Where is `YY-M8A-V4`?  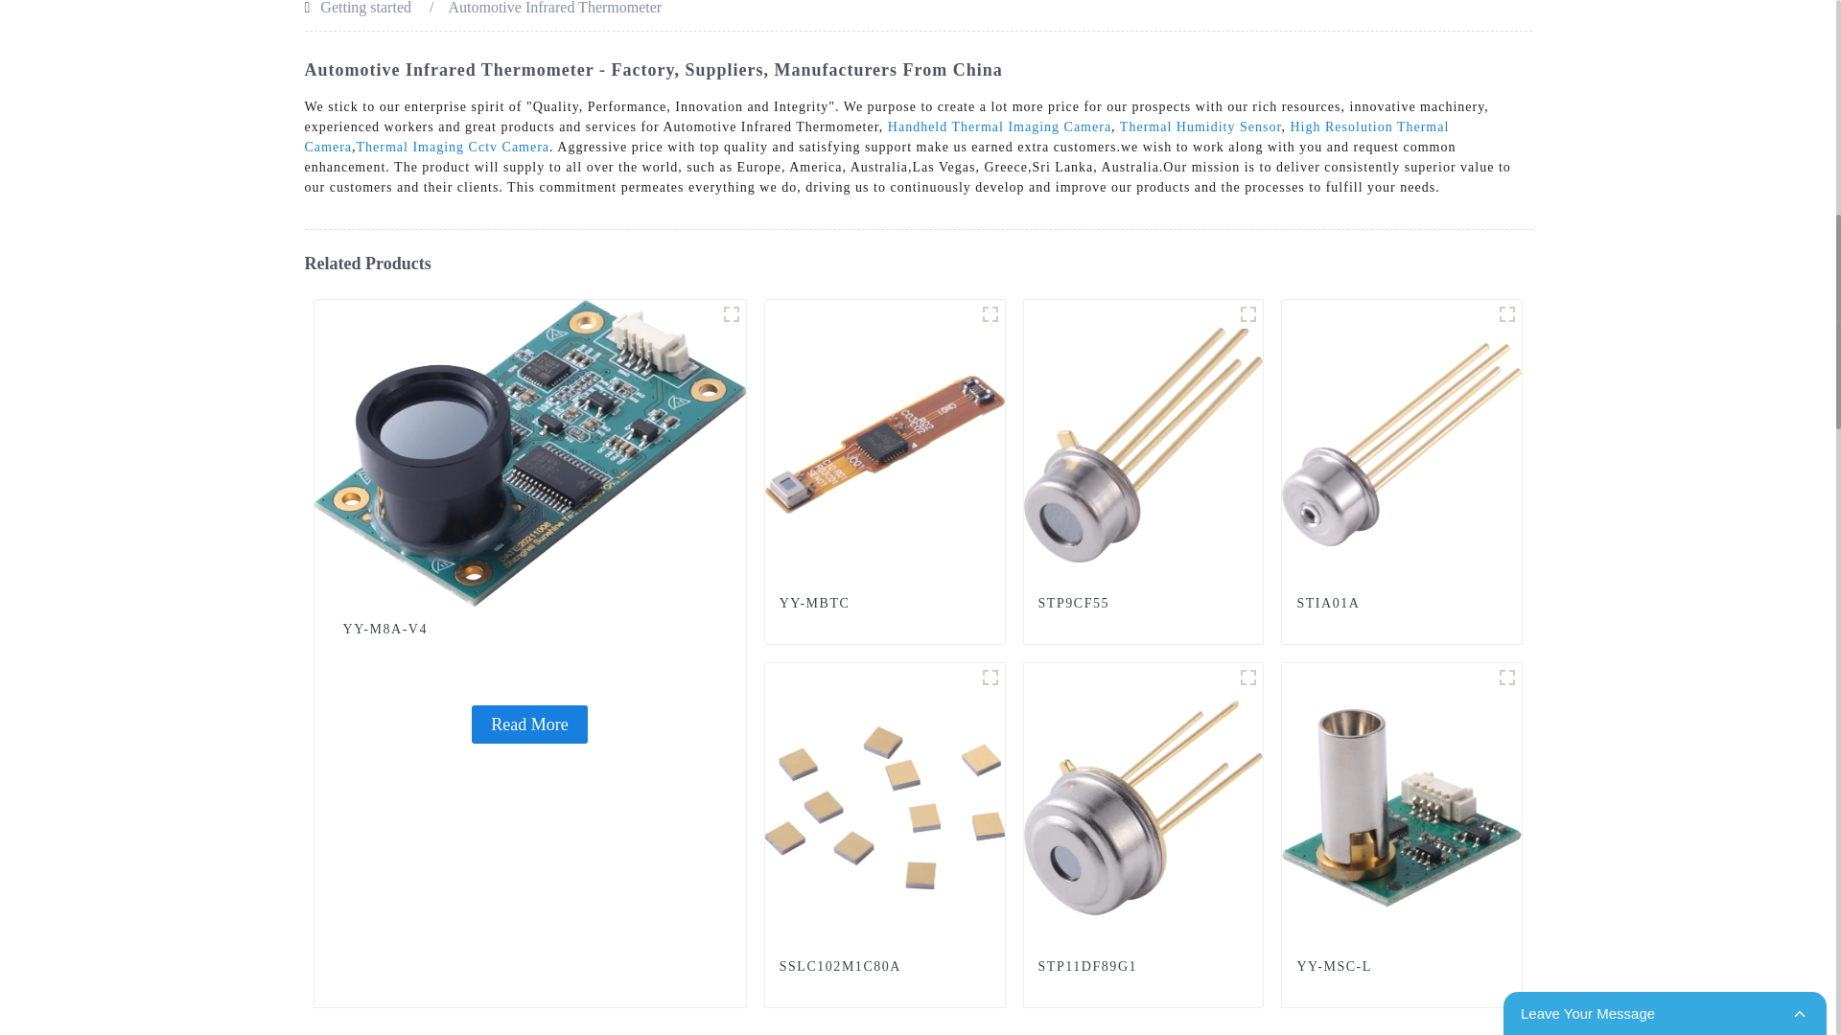 YY-M8A-V4 is located at coordinates (529, 724).